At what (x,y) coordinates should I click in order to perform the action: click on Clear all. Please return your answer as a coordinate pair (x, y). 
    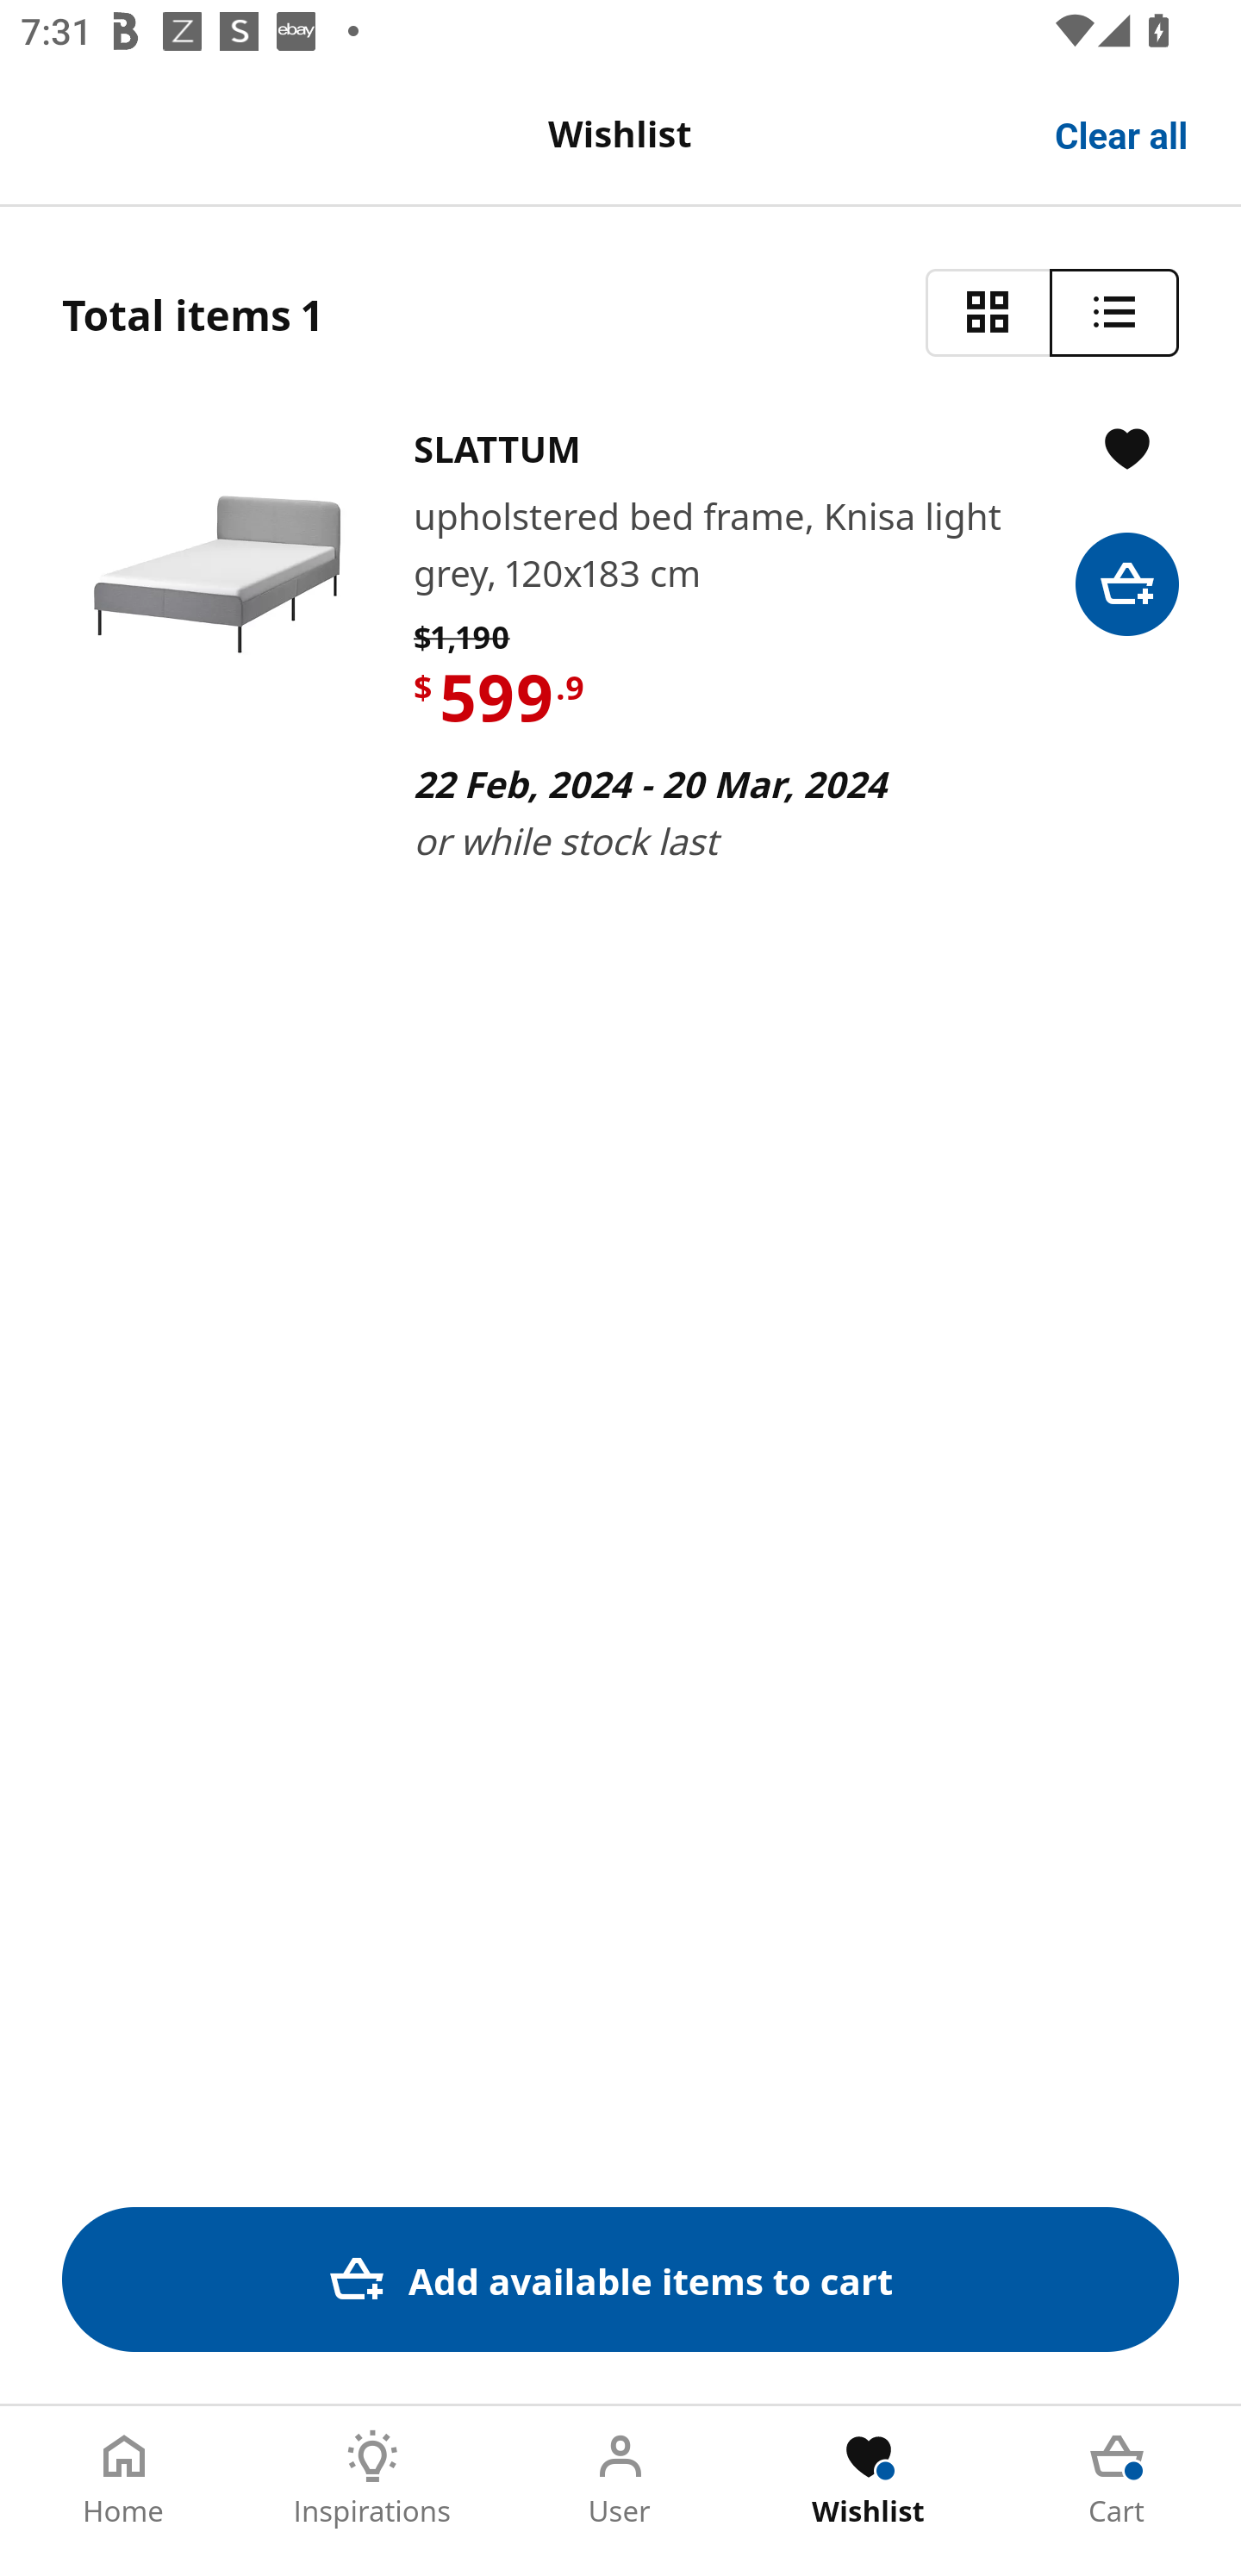
    Looking at the image, I should click on (1122, 133).